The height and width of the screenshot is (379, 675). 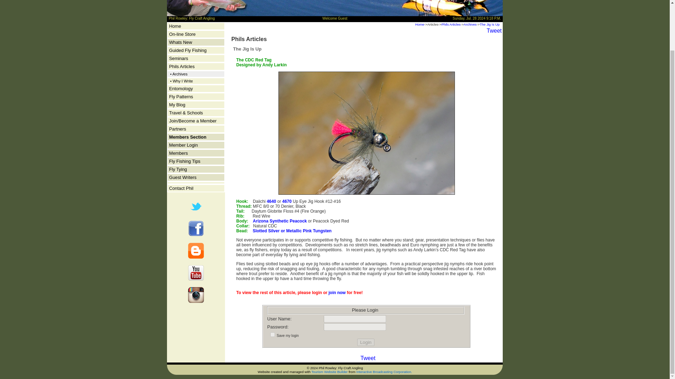 I want to click on Phils Articles, so click(x=182, y=66).